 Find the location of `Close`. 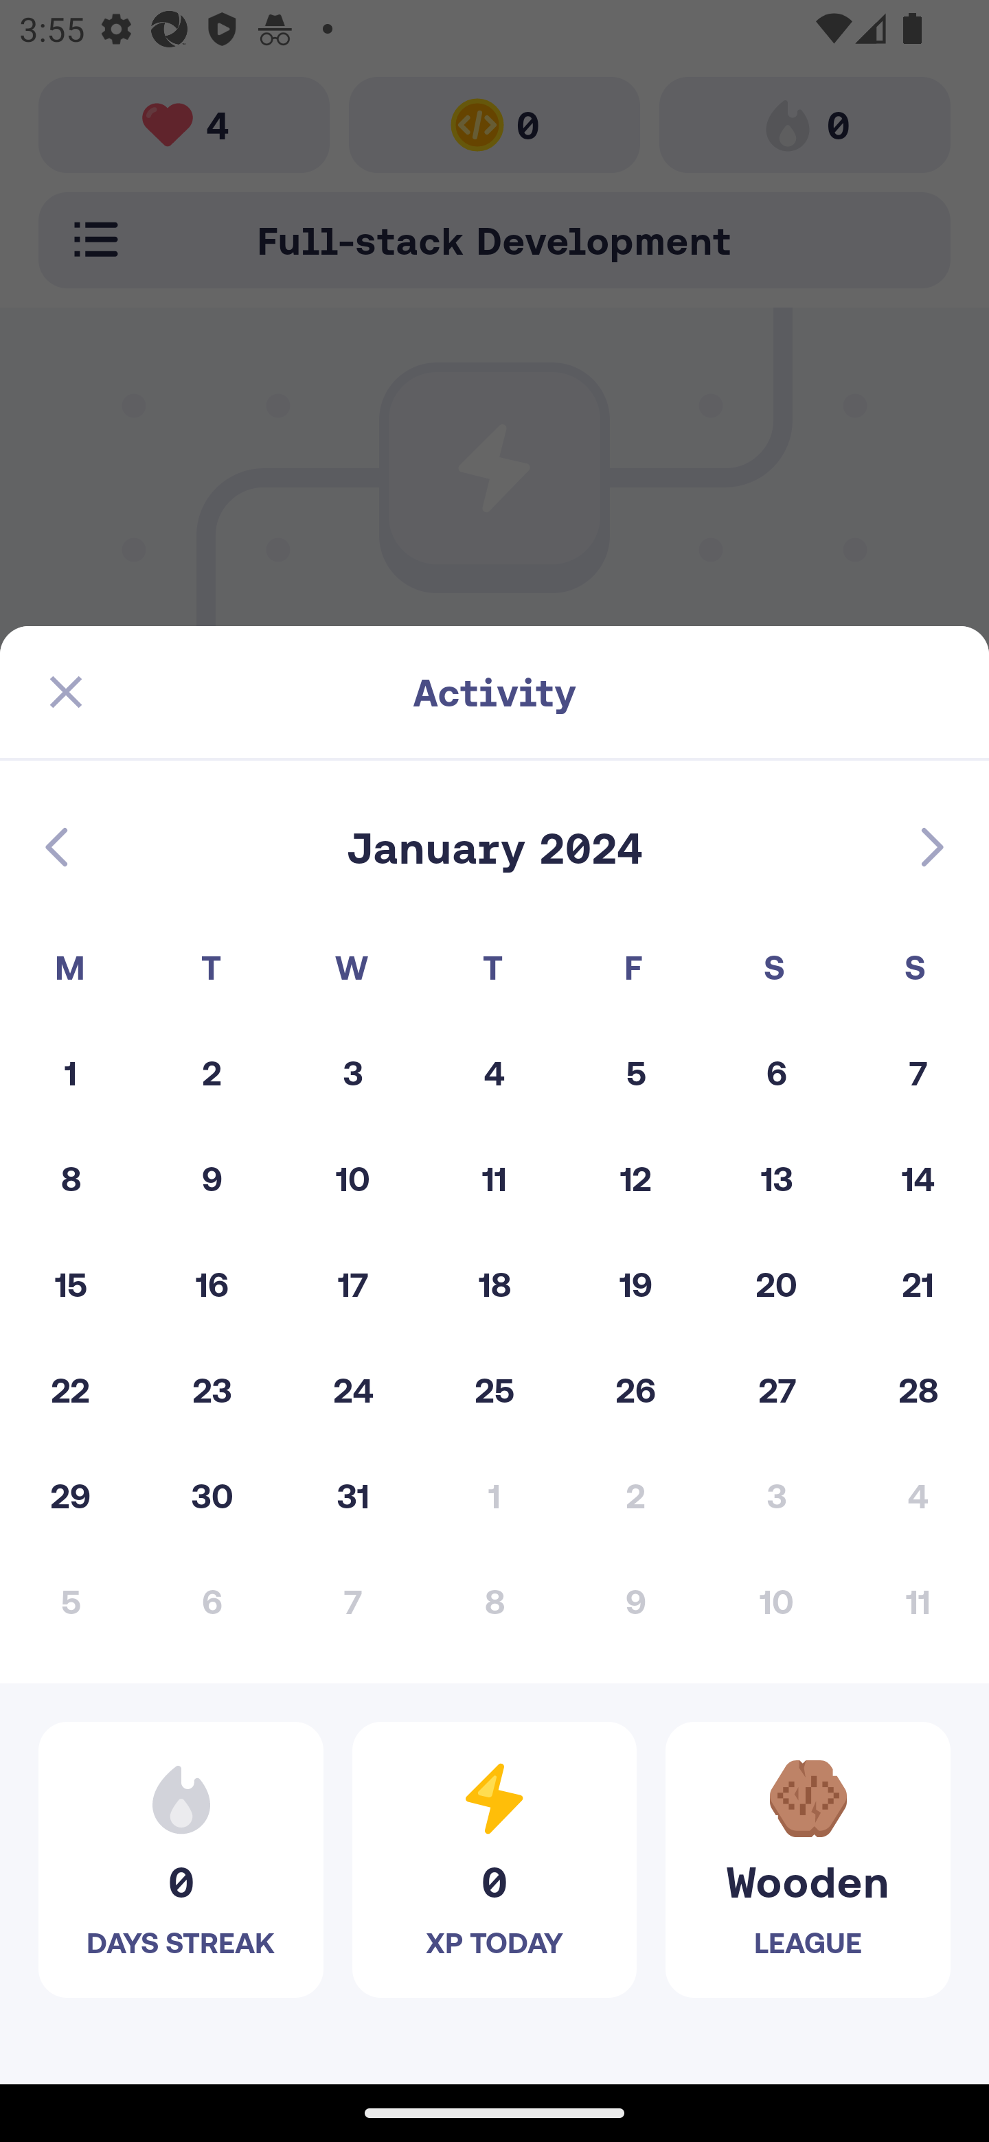

Close is located at coordinates (66, 692).